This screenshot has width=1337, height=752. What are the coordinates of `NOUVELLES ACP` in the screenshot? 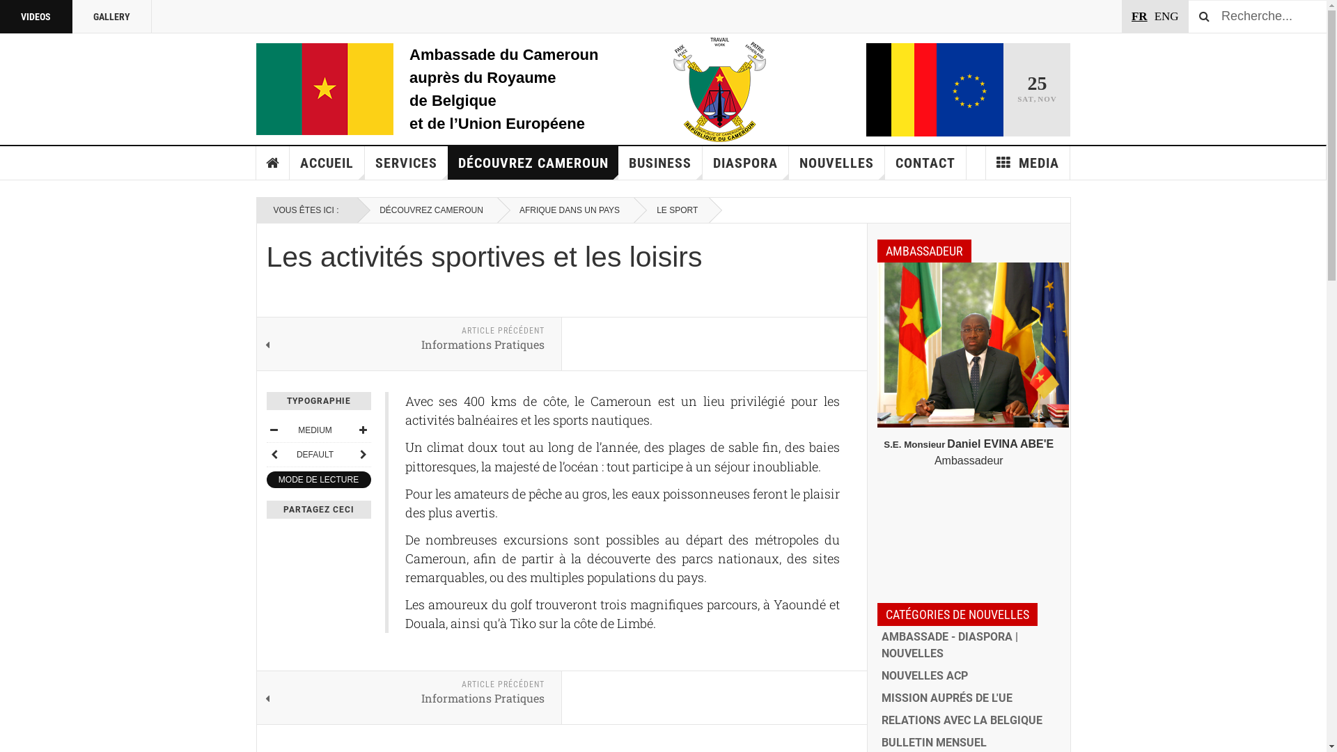 It's located at (969, 676).